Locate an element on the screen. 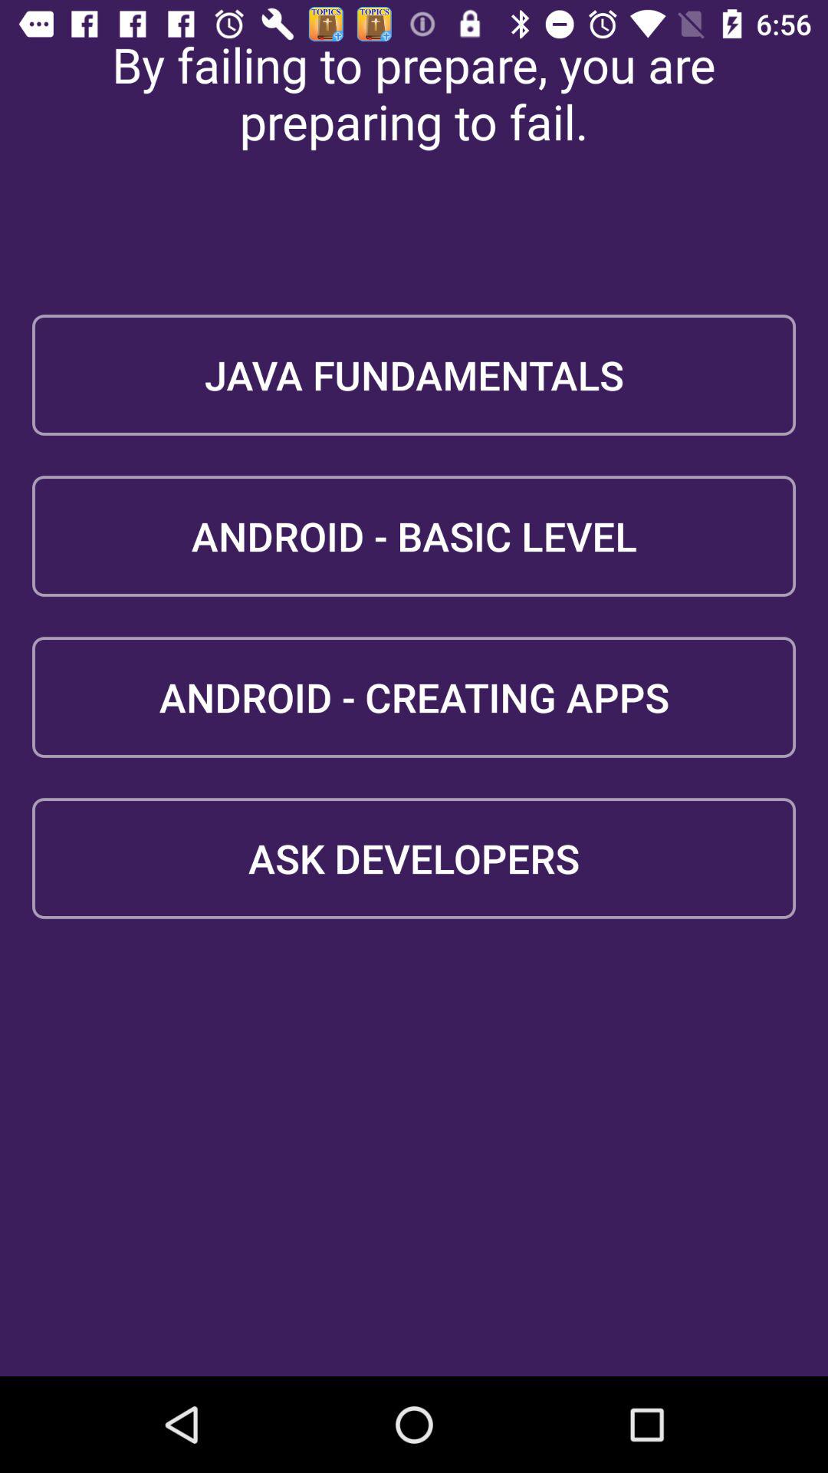 This screenshot has width=828, height=1473. open icon below by failing to item is located at coordinates (414, 374).